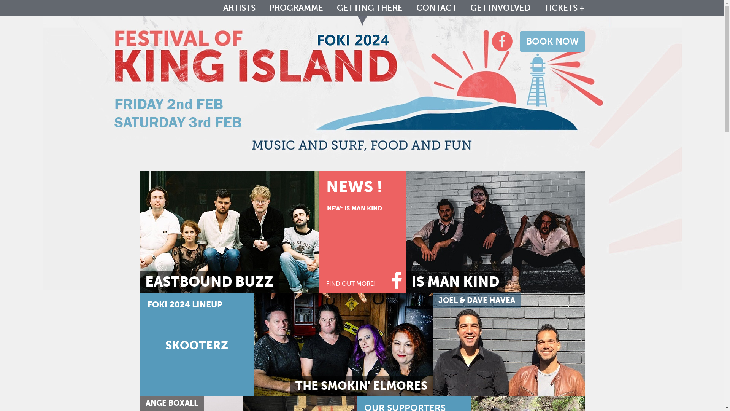 The width and height of the screenshot is (730, 411). Describe the element at coordinates (564, 8) in the screenshot. I see `TICKETS +` at that location.